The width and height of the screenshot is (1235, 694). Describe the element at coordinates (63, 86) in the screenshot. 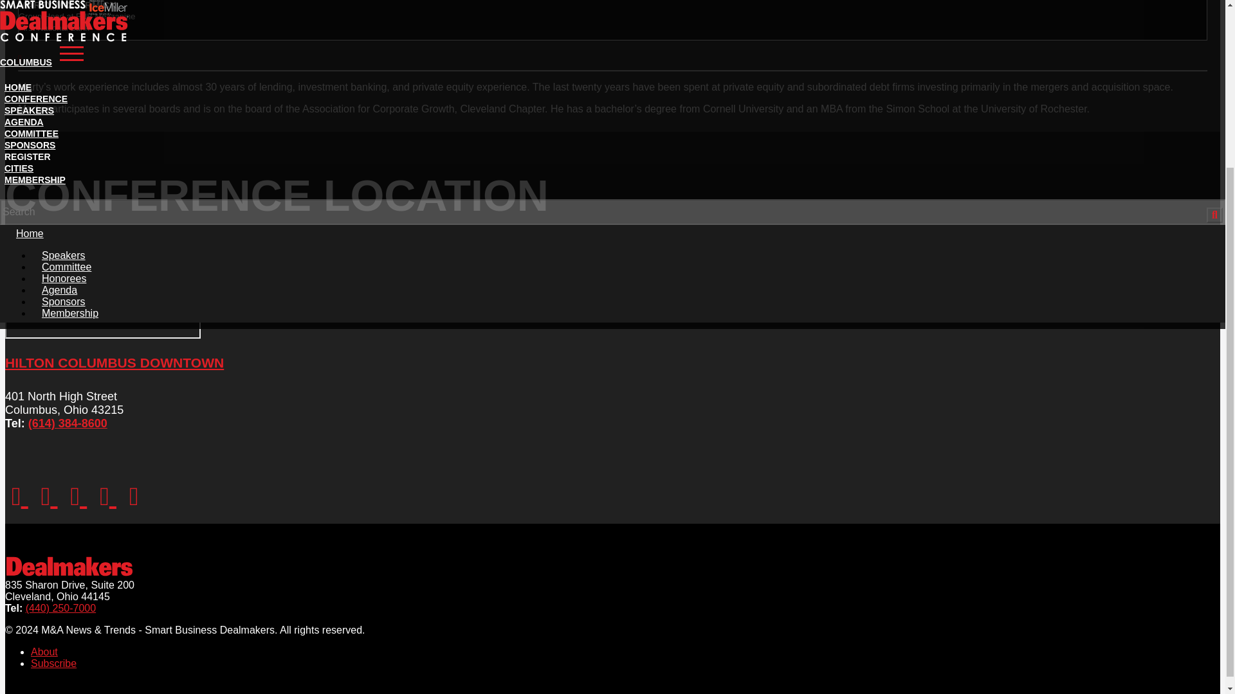

I see `Sponsors` at that location.